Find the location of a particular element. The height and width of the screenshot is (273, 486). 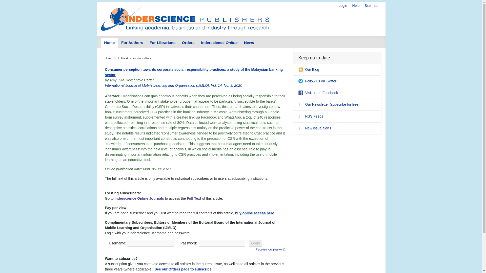

Vol. 14, No. 3, 2020 is located at coordinates (226, 85).